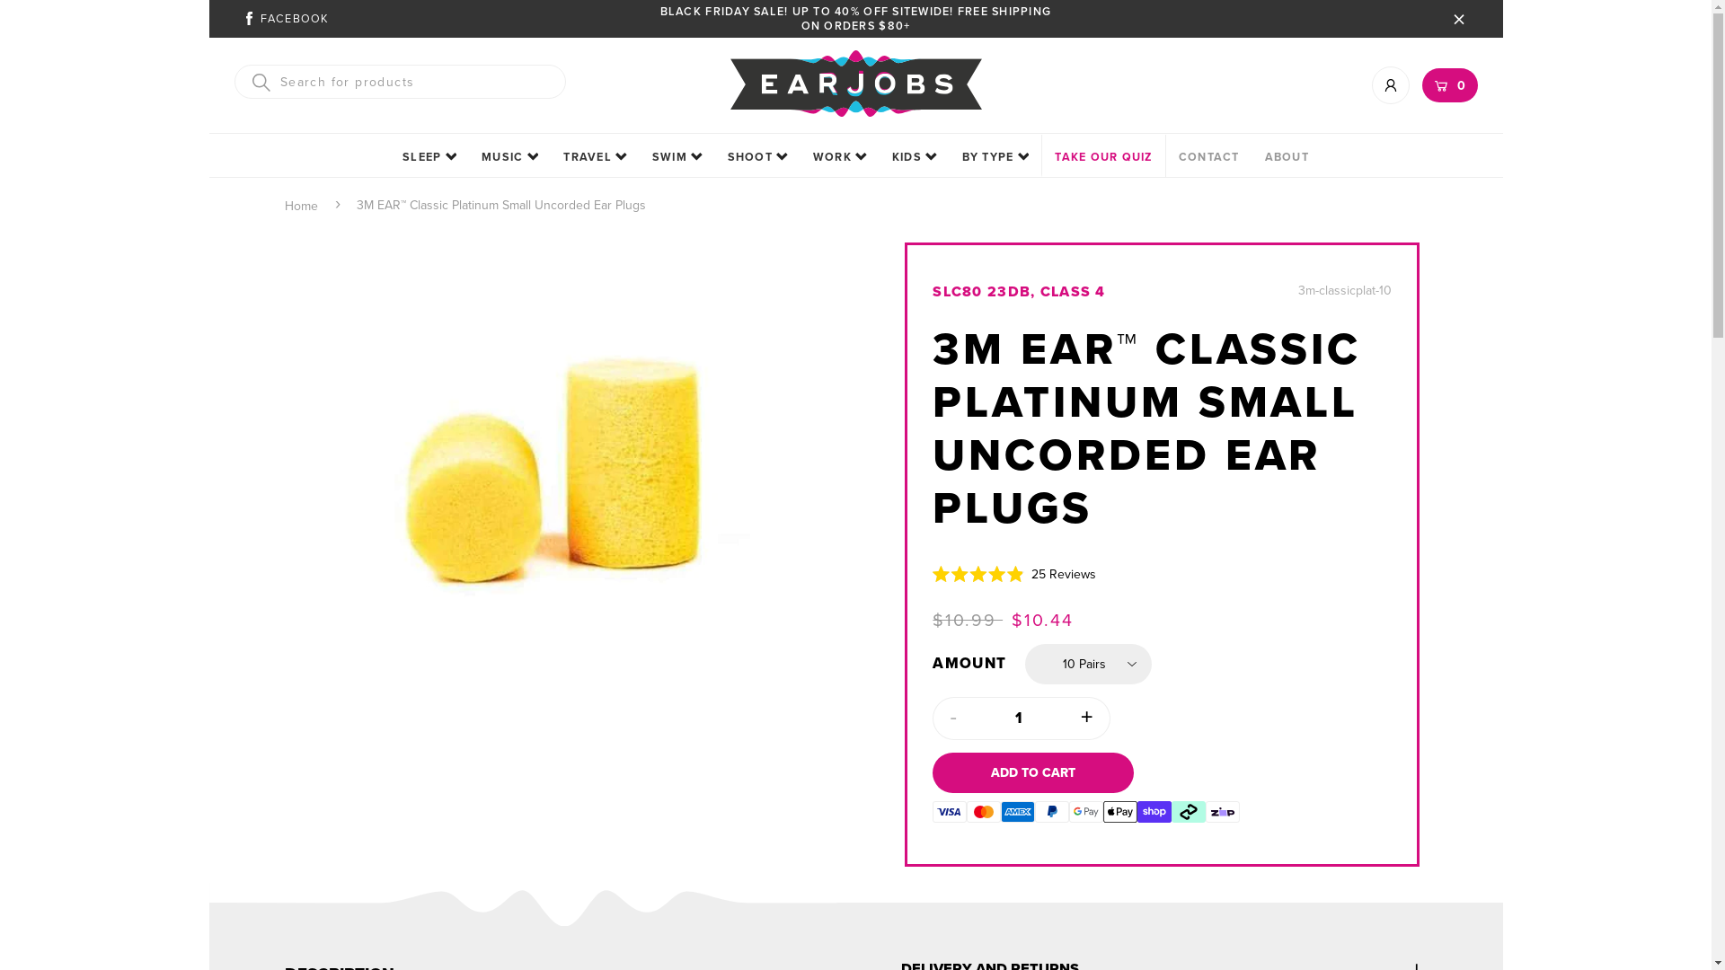  I want to click on Home, so click(300, 207).